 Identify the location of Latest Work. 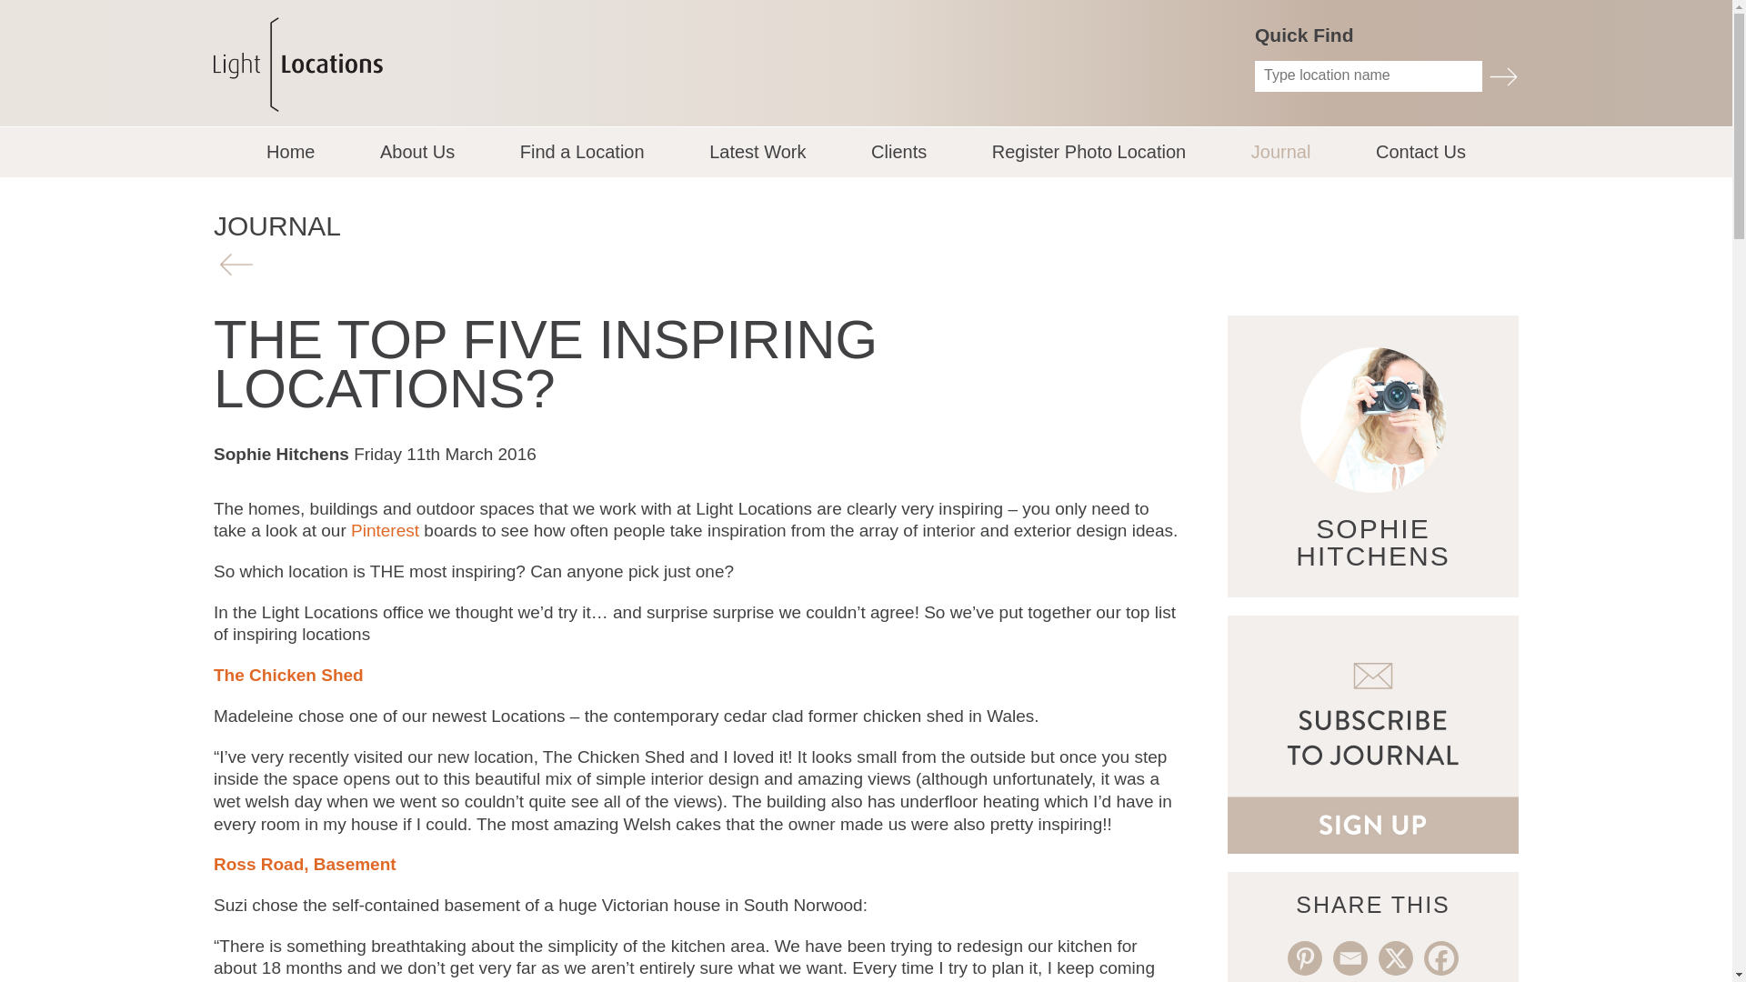
(757, 153).